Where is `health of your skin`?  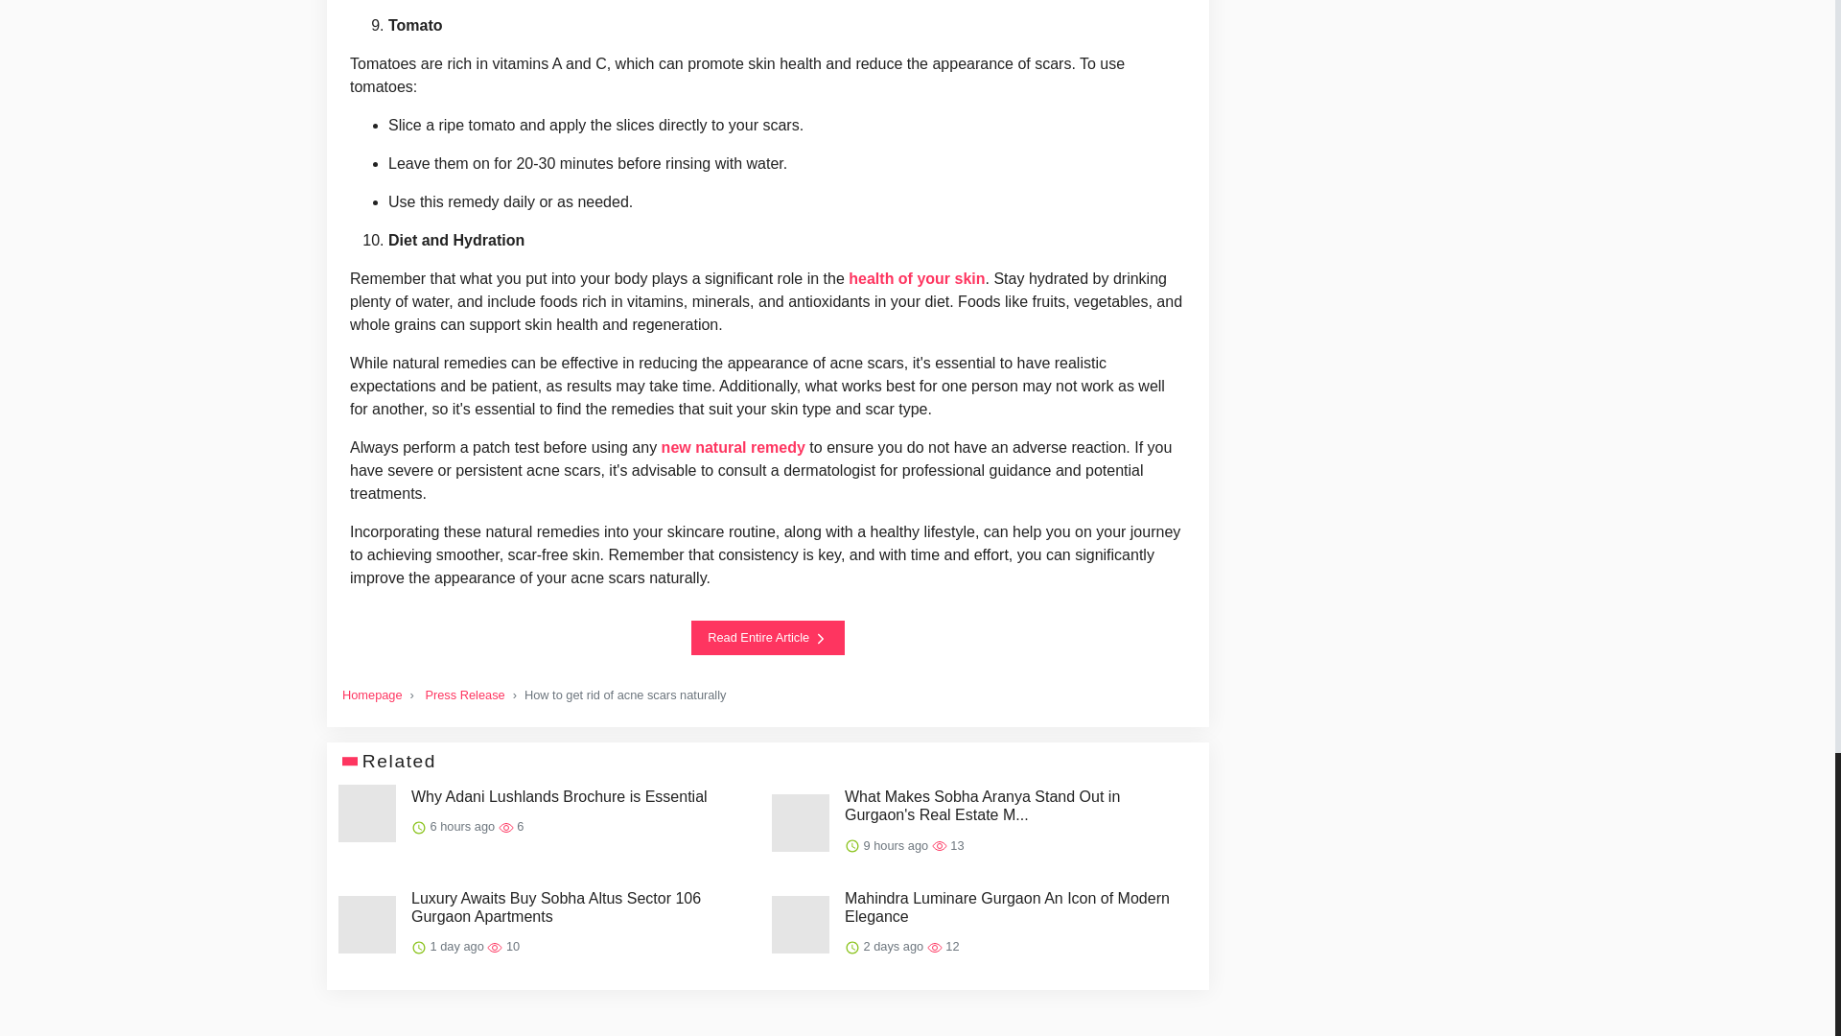
health of your skin is located at coordinates (917, 278).